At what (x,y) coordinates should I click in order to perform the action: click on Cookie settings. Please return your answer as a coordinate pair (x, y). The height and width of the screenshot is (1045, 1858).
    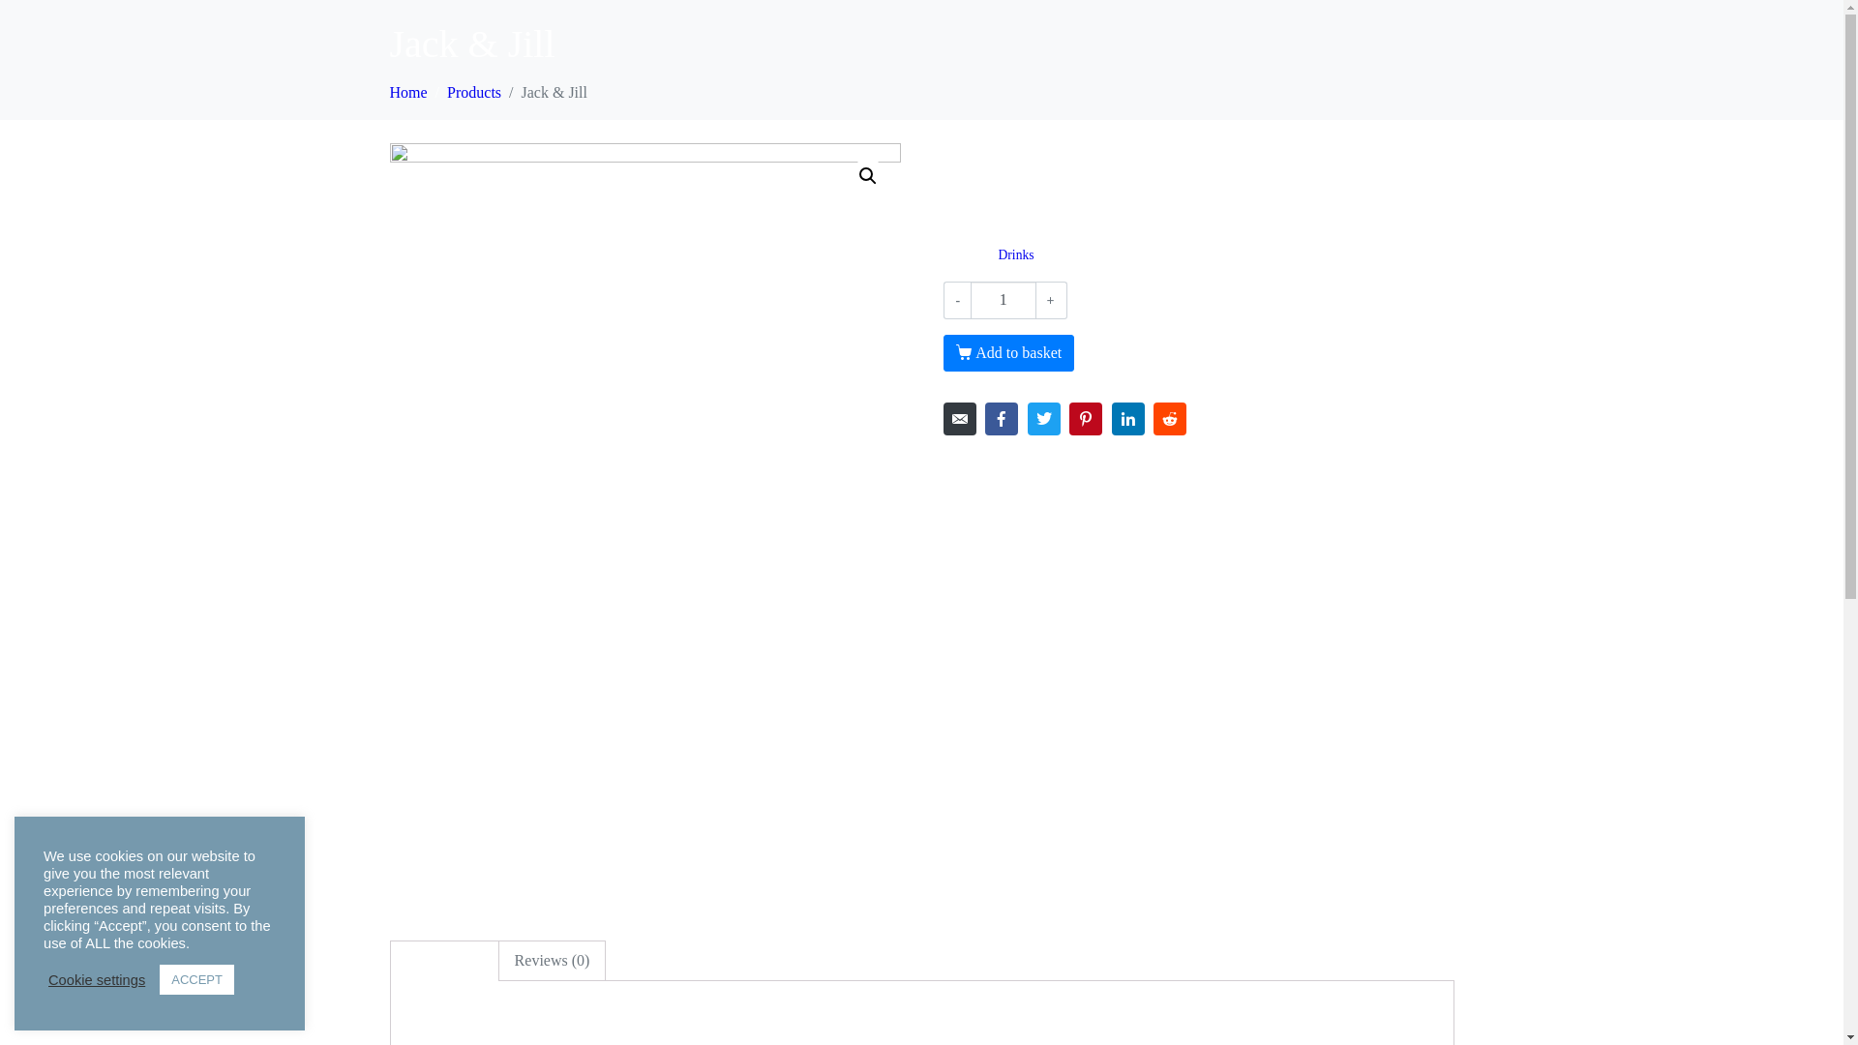
    Looking at the image, I should click on (97, 980).